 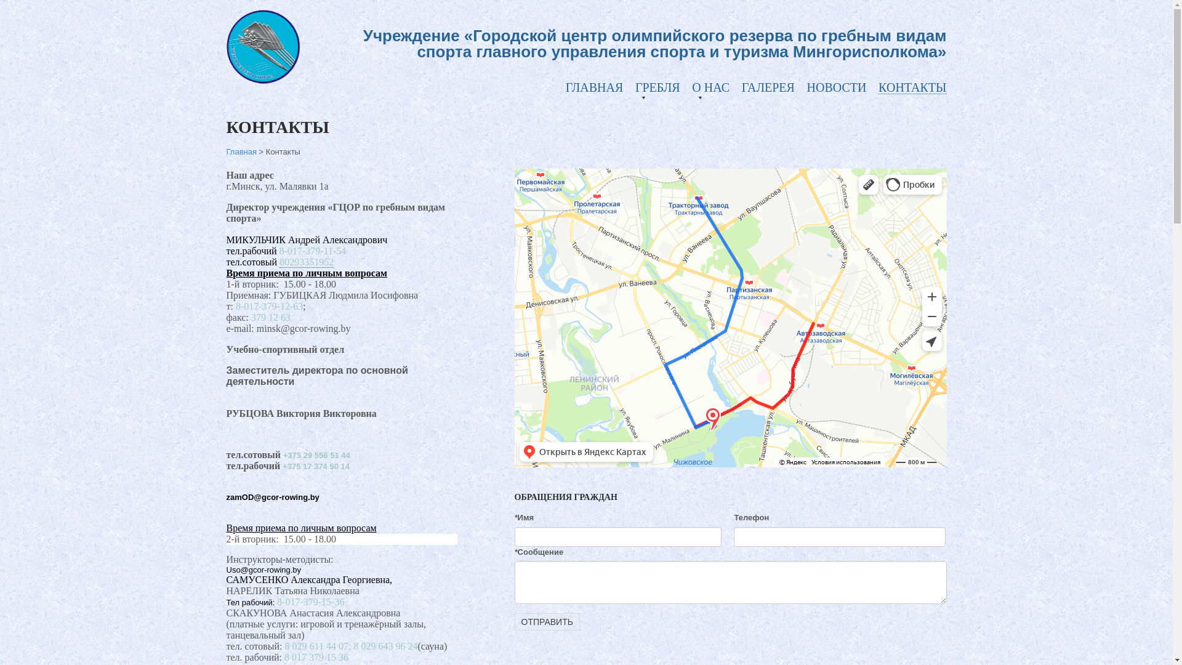 I want to click on 029 643 96 24, so click(x=389, y=647).